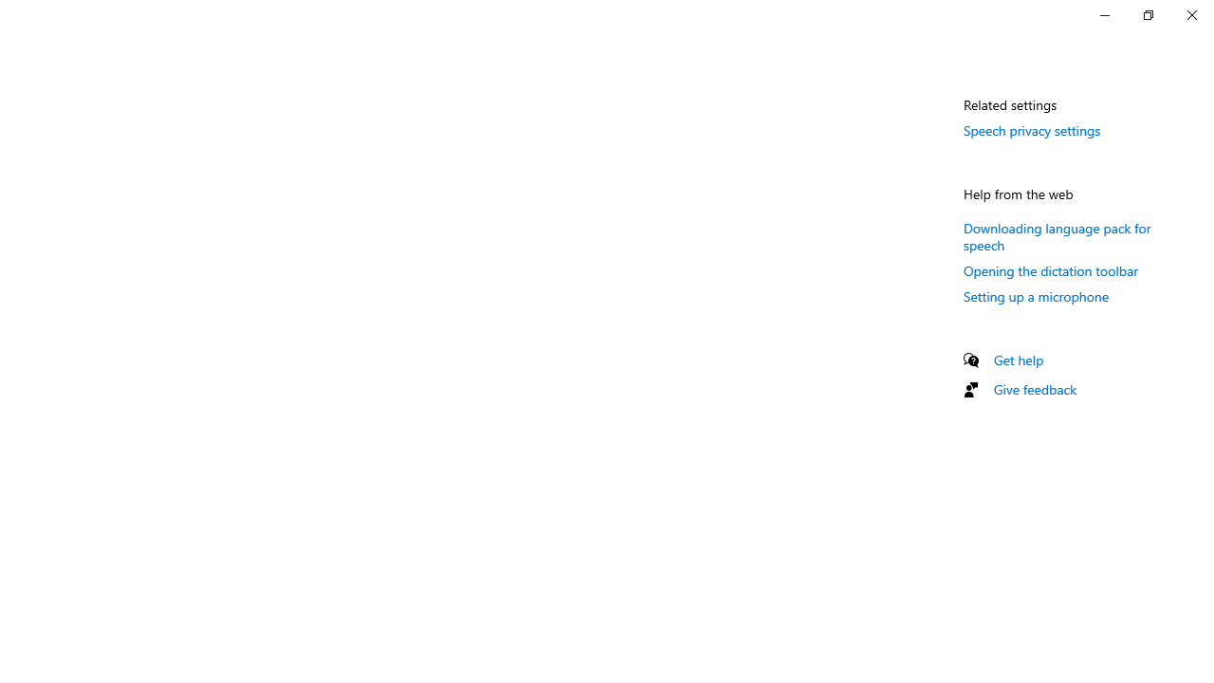  I want to click on Setting up a microphone, so click(1036, 296).